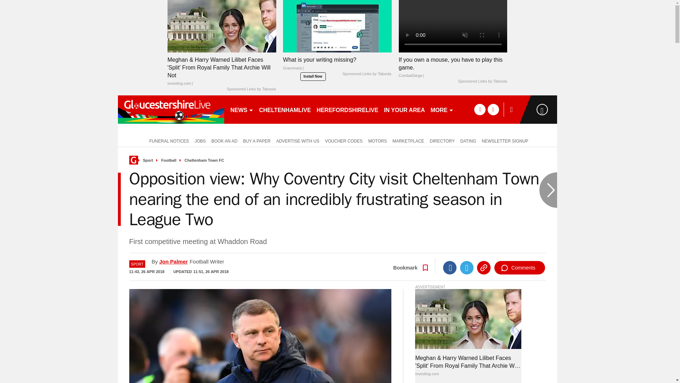  What do you see at coordinates (337, 66) in the screenshot?
I see `What is your writing missing?` at bounding box center [337, 66].